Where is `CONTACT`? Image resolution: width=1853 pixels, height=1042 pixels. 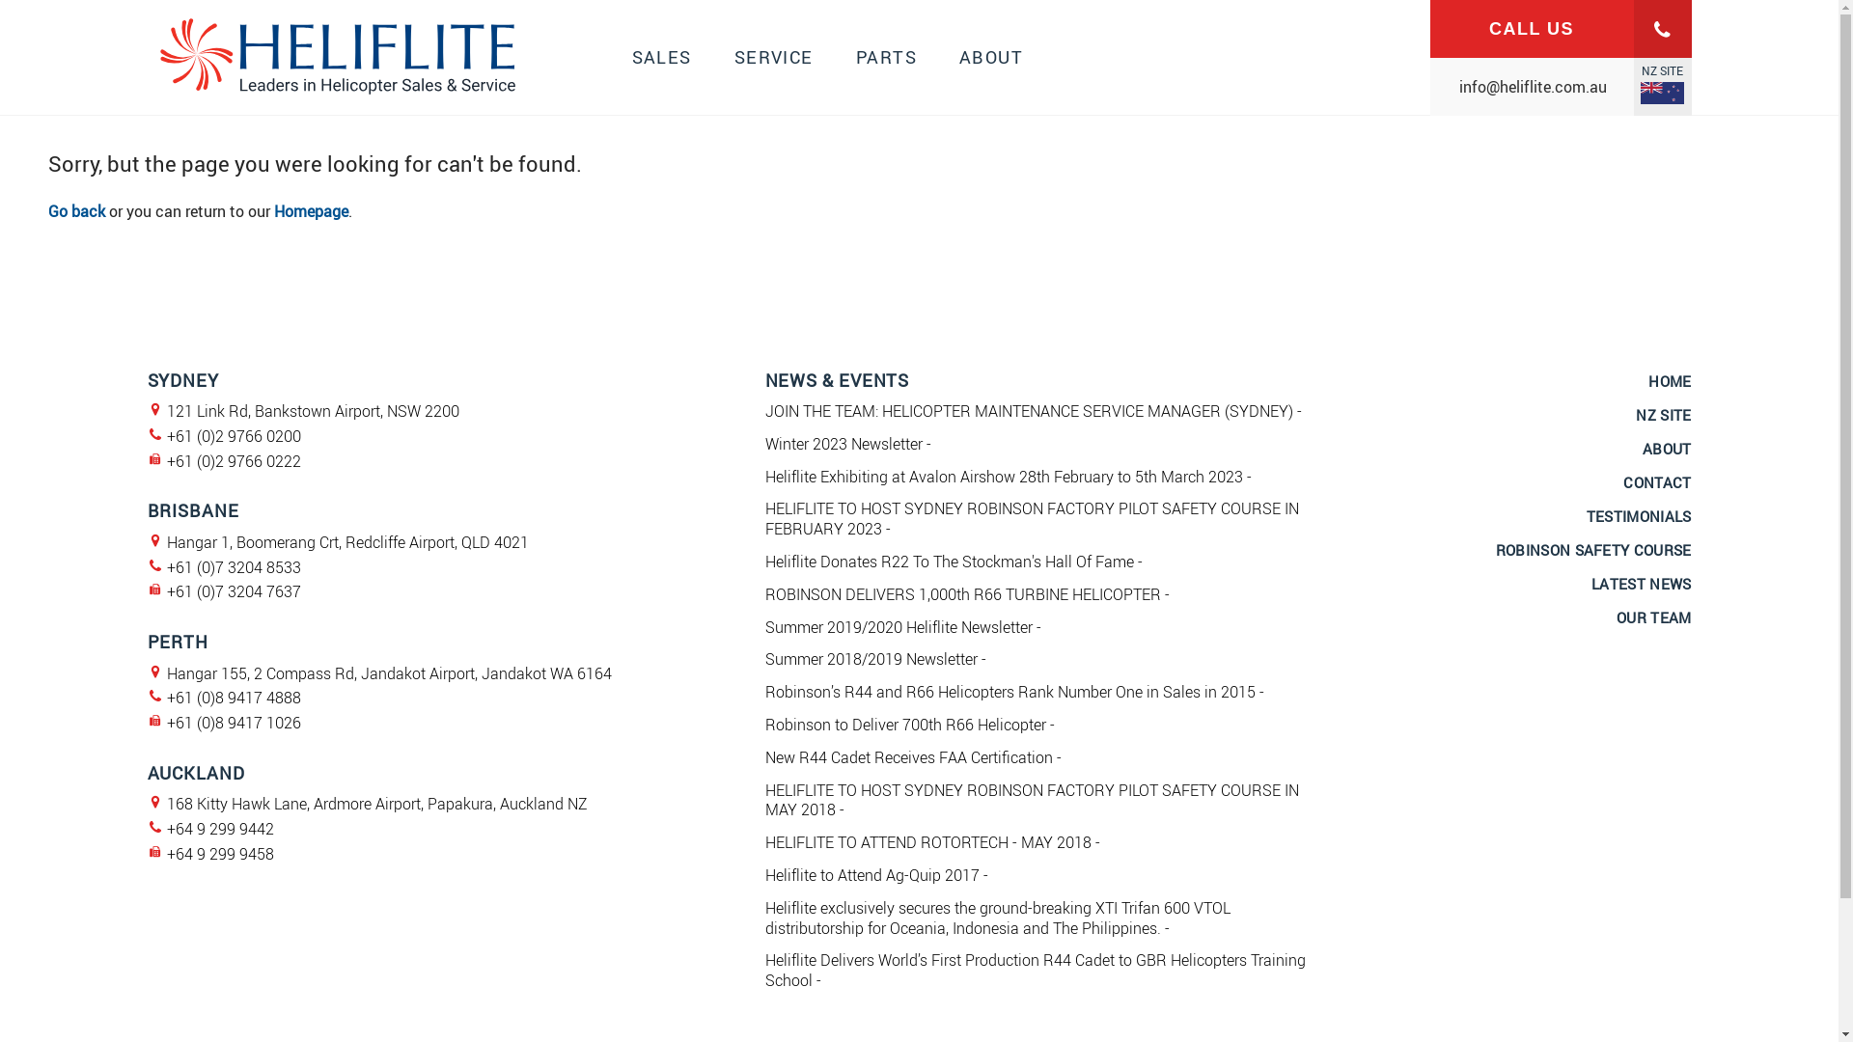 CONTACT is located at coordinates (1657, 482).